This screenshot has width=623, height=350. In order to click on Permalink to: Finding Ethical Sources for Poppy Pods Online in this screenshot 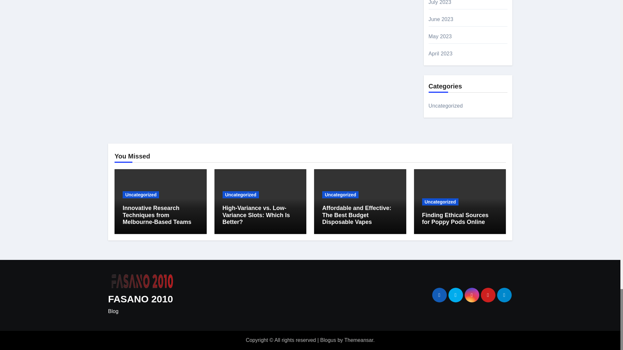, I will do `click(455, 218)`.